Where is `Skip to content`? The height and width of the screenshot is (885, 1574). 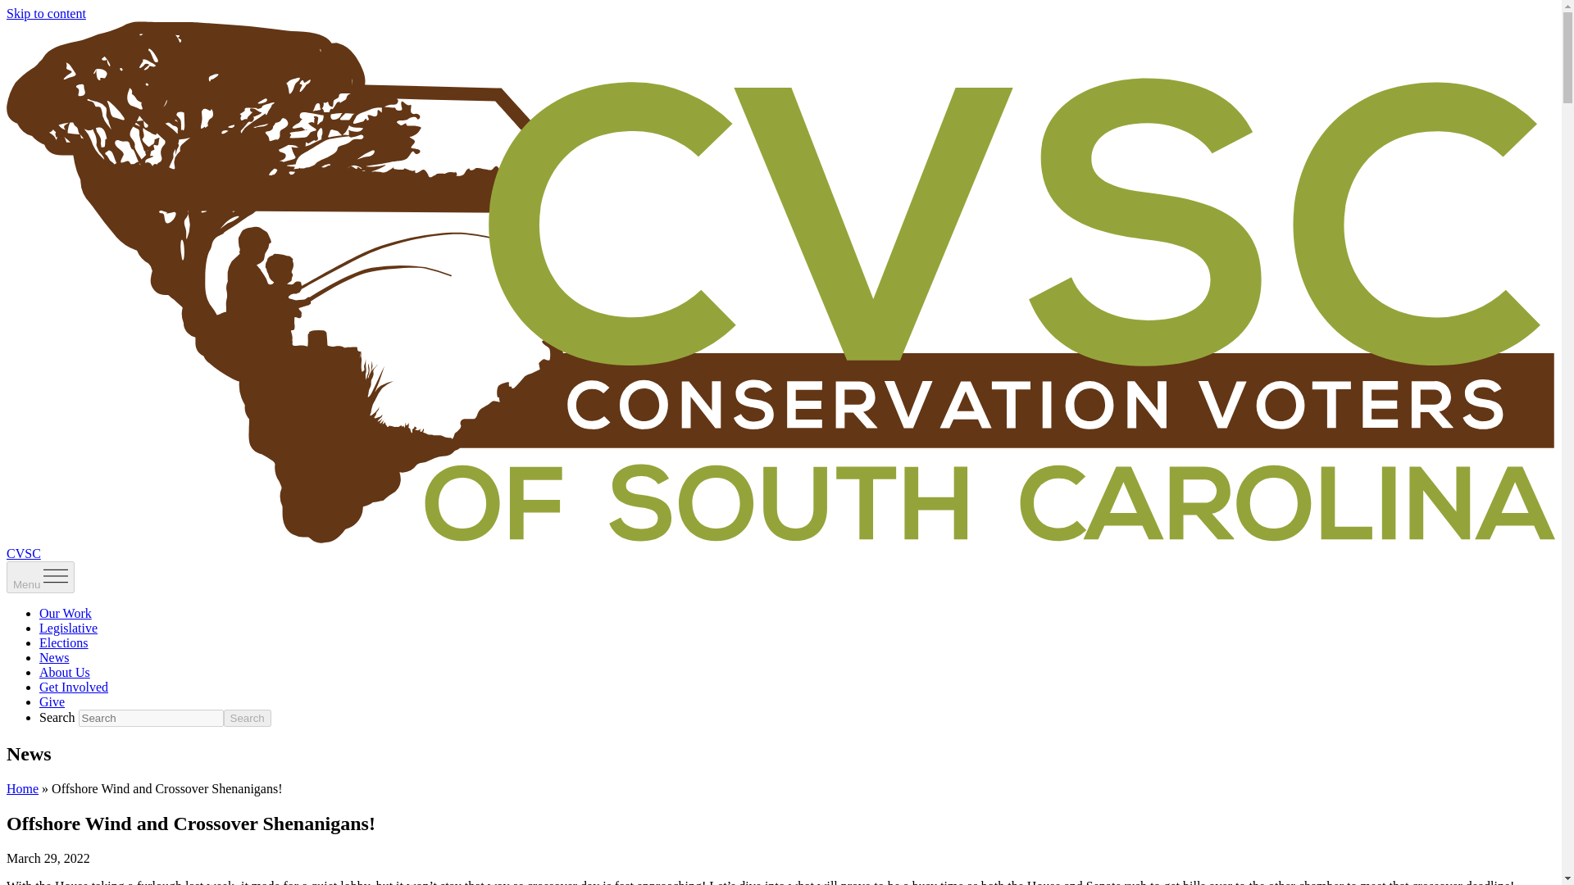 Skip to content is located at coordinates (46, 13).